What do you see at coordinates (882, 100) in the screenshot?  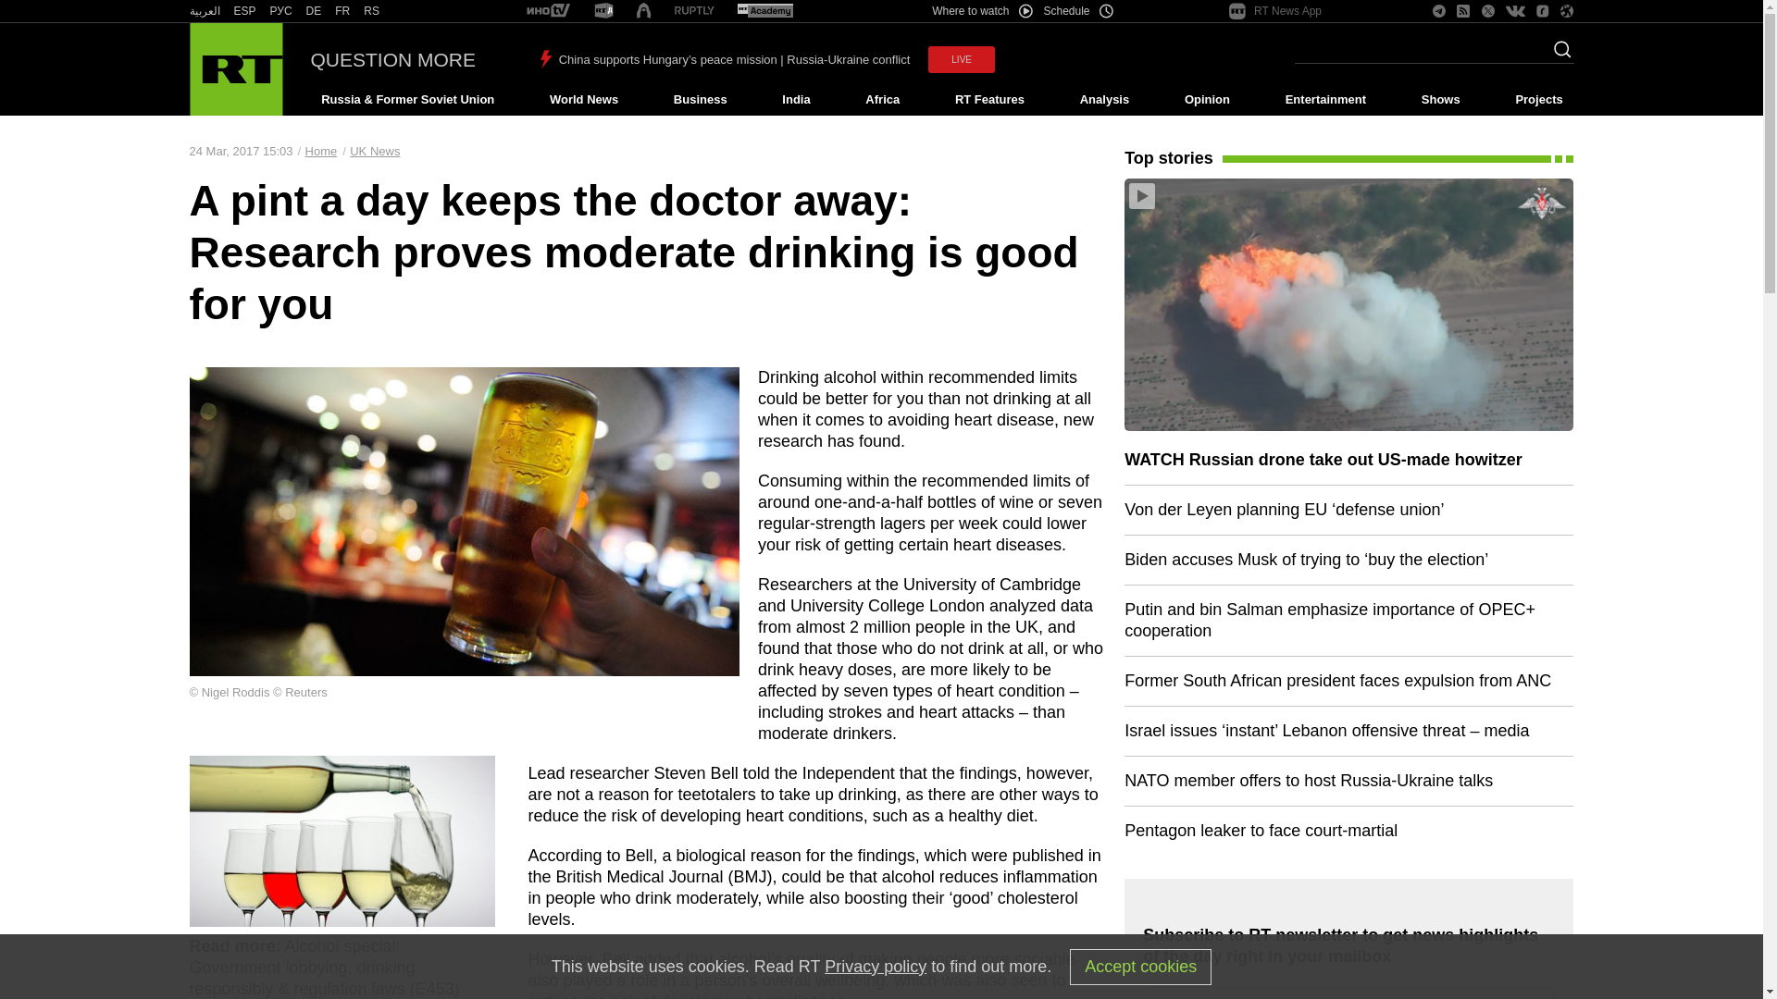 I see `Africa` at bounding box center [882, 100].